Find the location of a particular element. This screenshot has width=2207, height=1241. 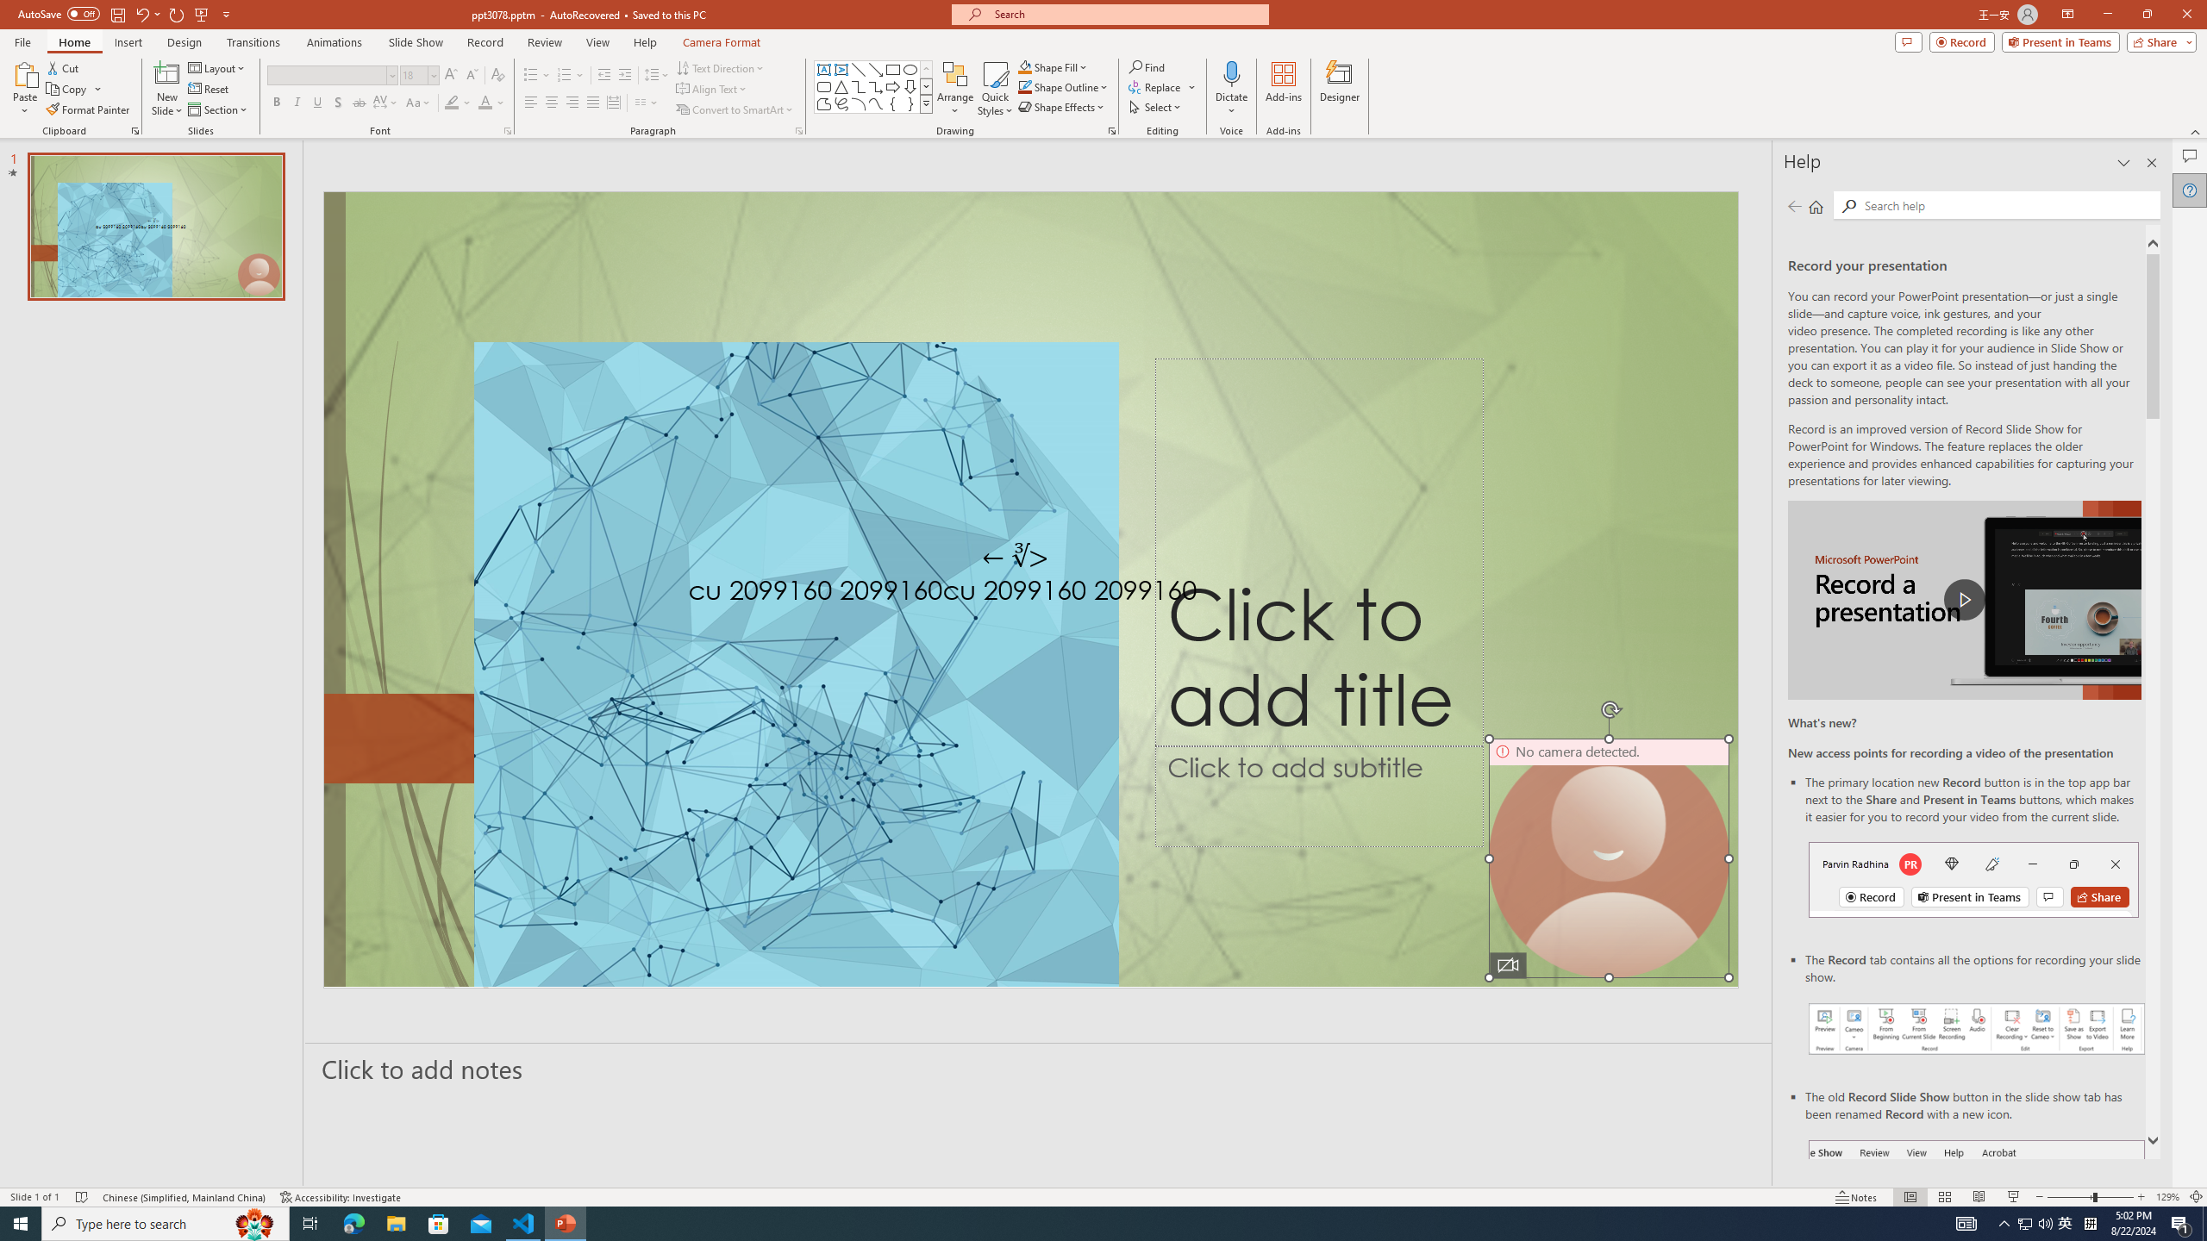

Text Direction is located at coordinates (721, 67).